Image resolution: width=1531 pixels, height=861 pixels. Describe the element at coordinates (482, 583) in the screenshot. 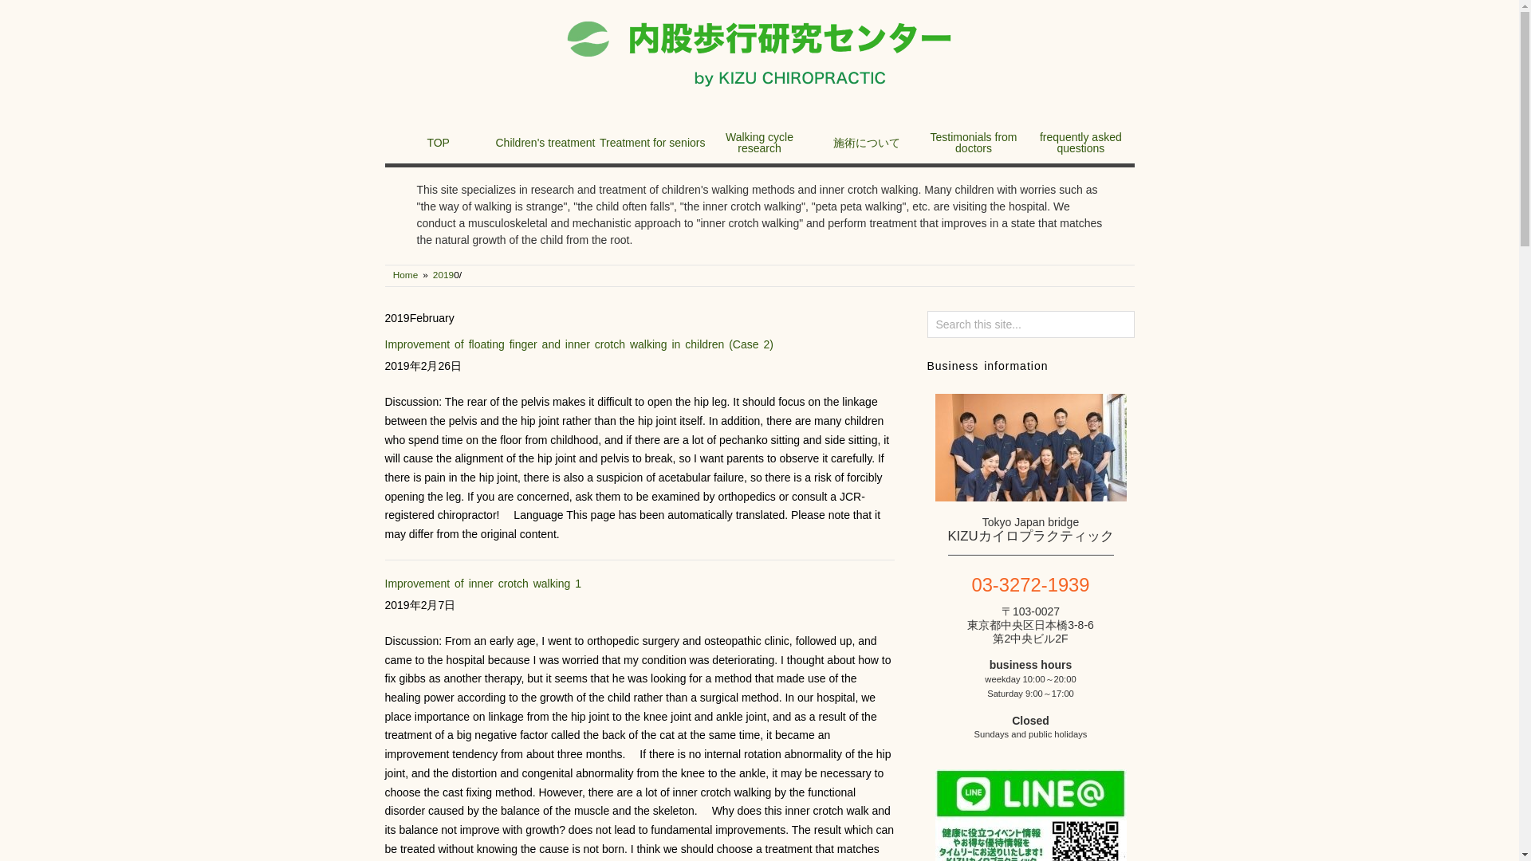

I see `Improvement of inner crotch walking 1` at that location.